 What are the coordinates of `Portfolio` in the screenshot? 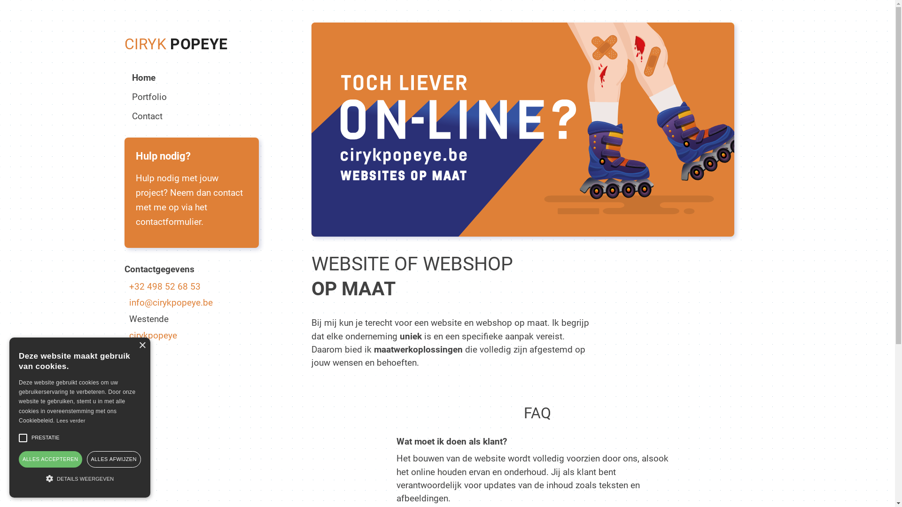 It's located at (149, 97).